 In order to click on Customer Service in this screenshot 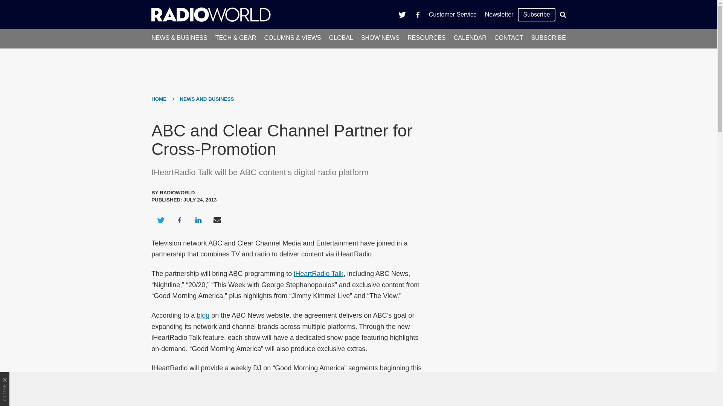, I will do `click(453, 14)`.